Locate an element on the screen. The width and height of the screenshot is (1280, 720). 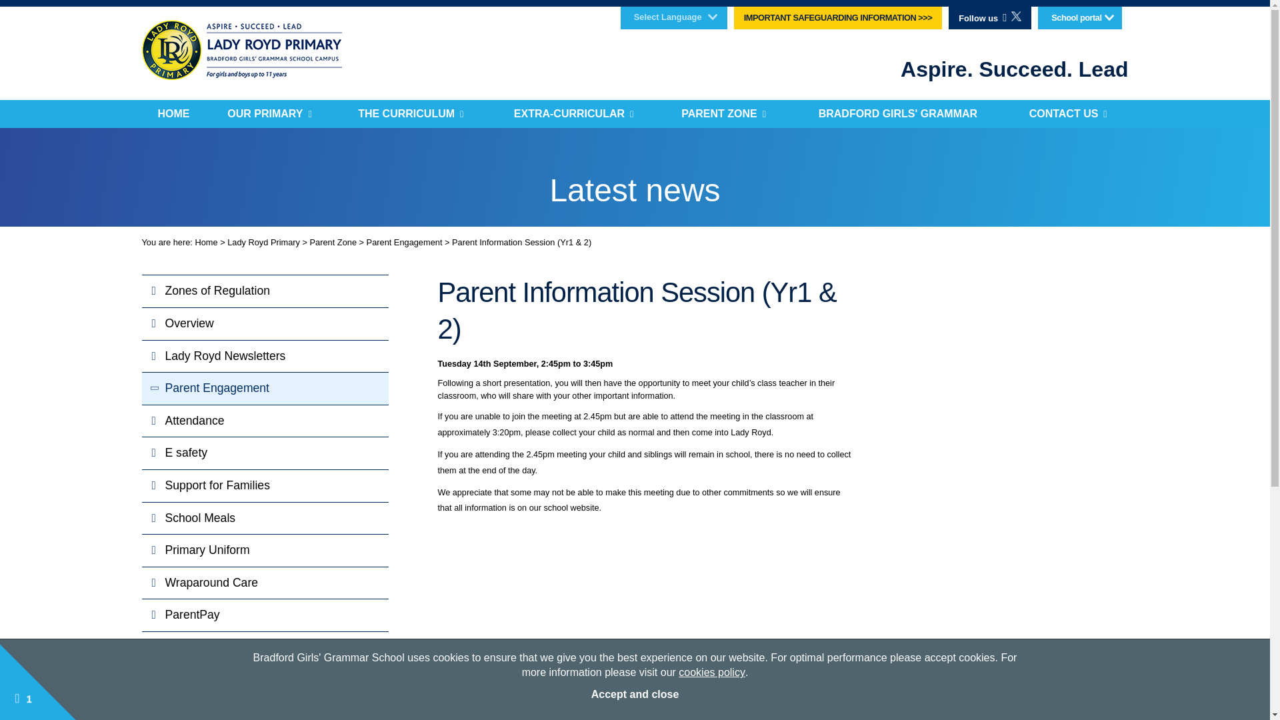
EXTRA-CURRICULAR is located at coordinates (573, 114).